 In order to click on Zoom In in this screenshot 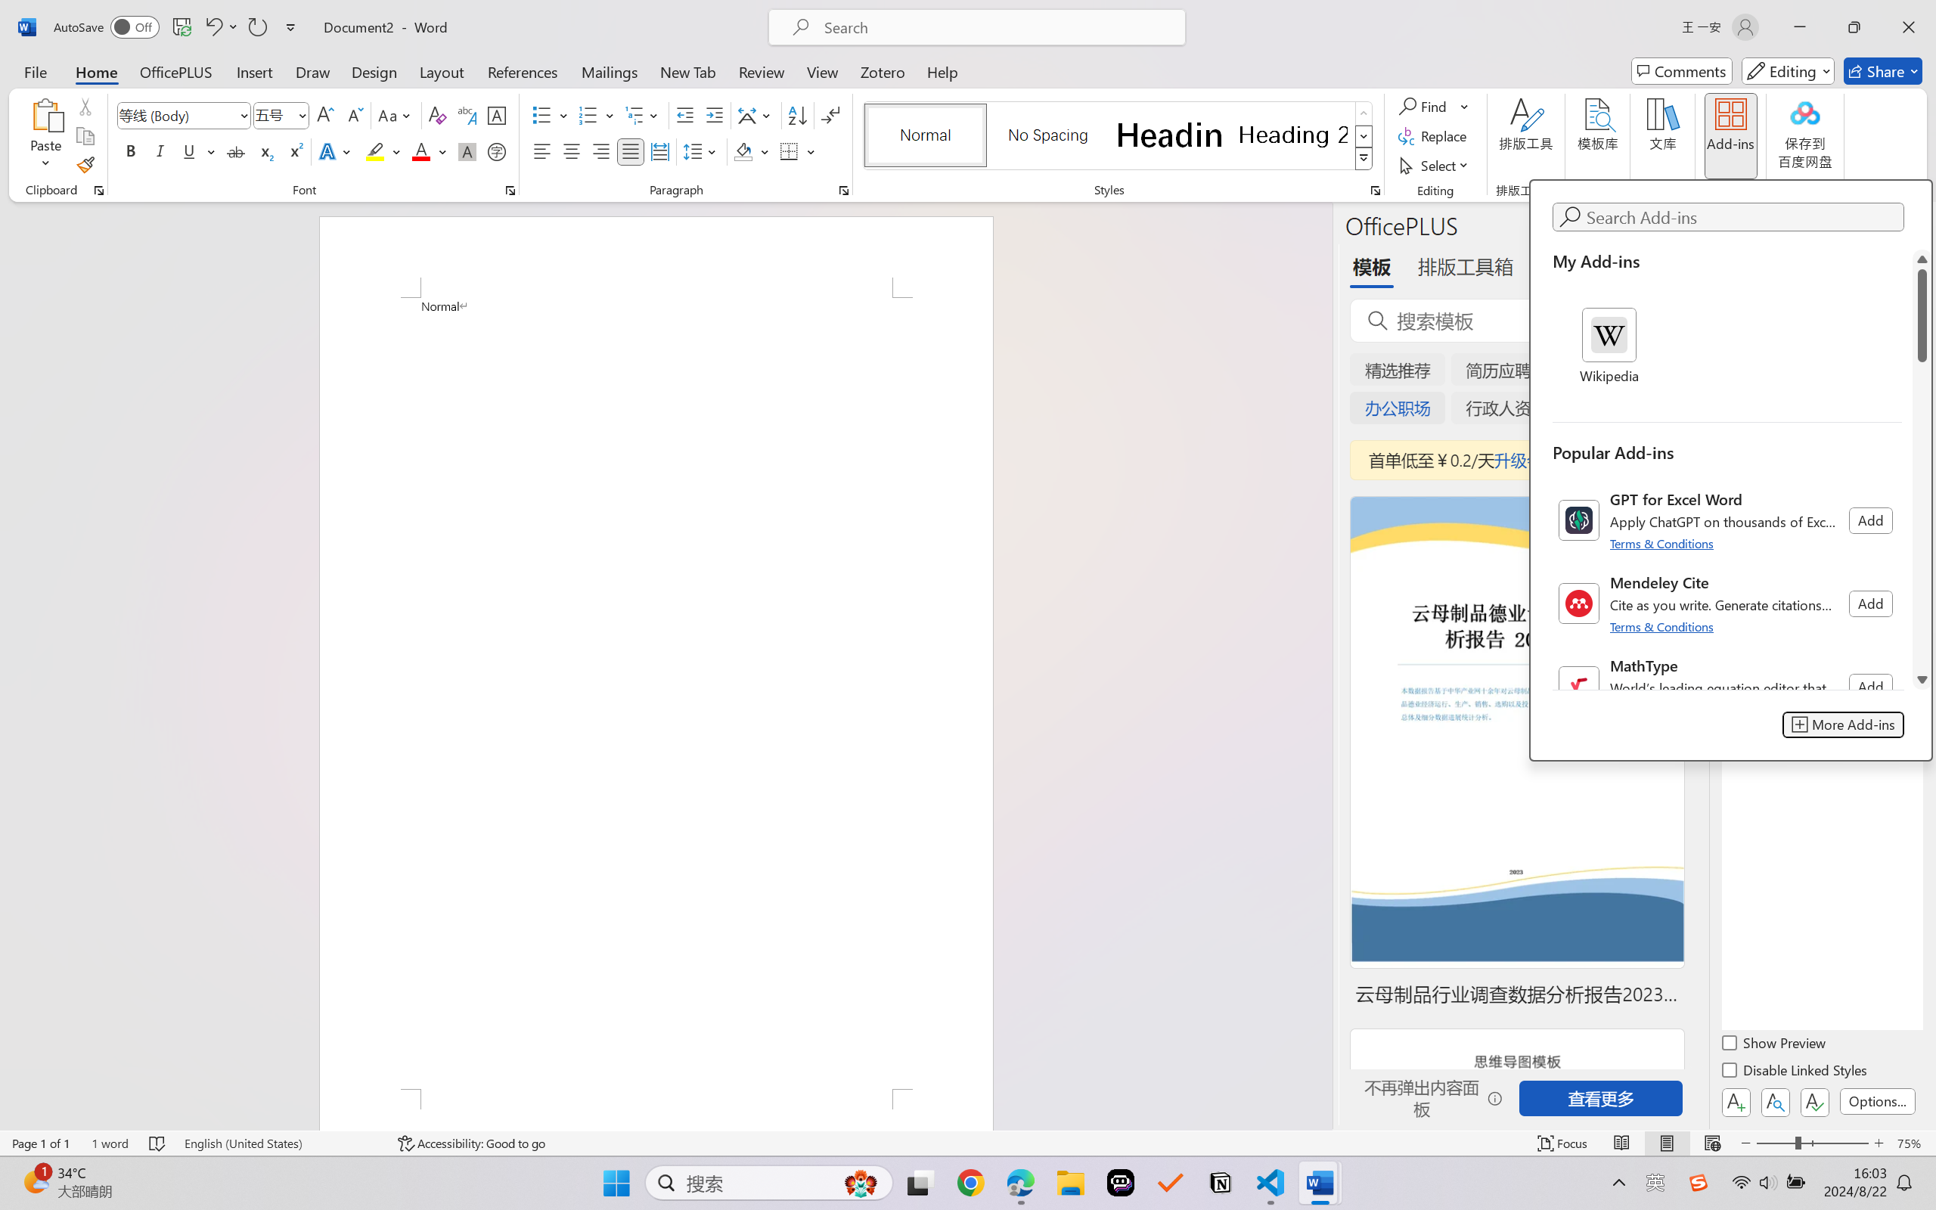, I will do `click(1879, 1143)`.